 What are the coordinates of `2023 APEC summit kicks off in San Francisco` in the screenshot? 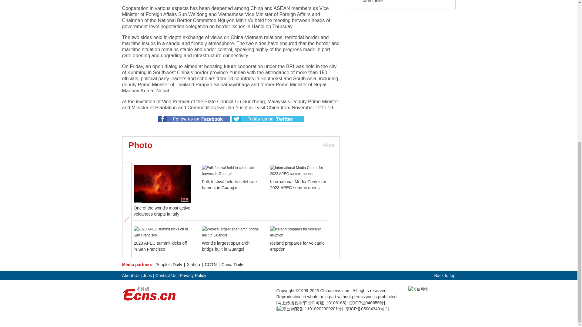 It's located at (160, 246).